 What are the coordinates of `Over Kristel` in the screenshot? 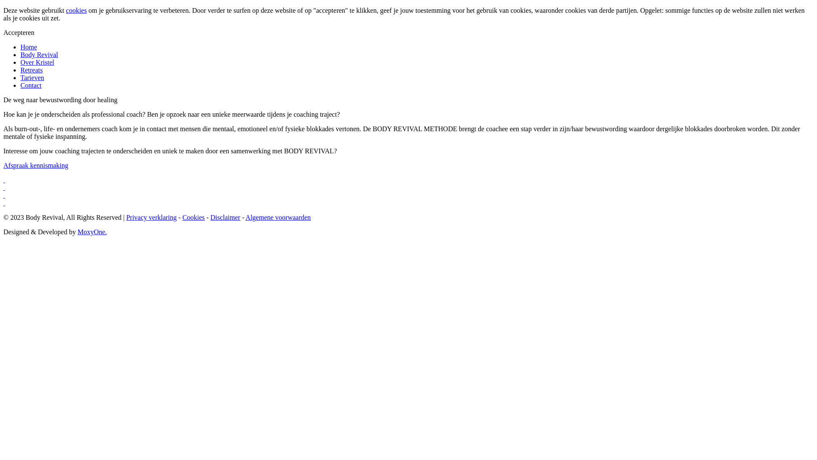 It's located at (37, 62).